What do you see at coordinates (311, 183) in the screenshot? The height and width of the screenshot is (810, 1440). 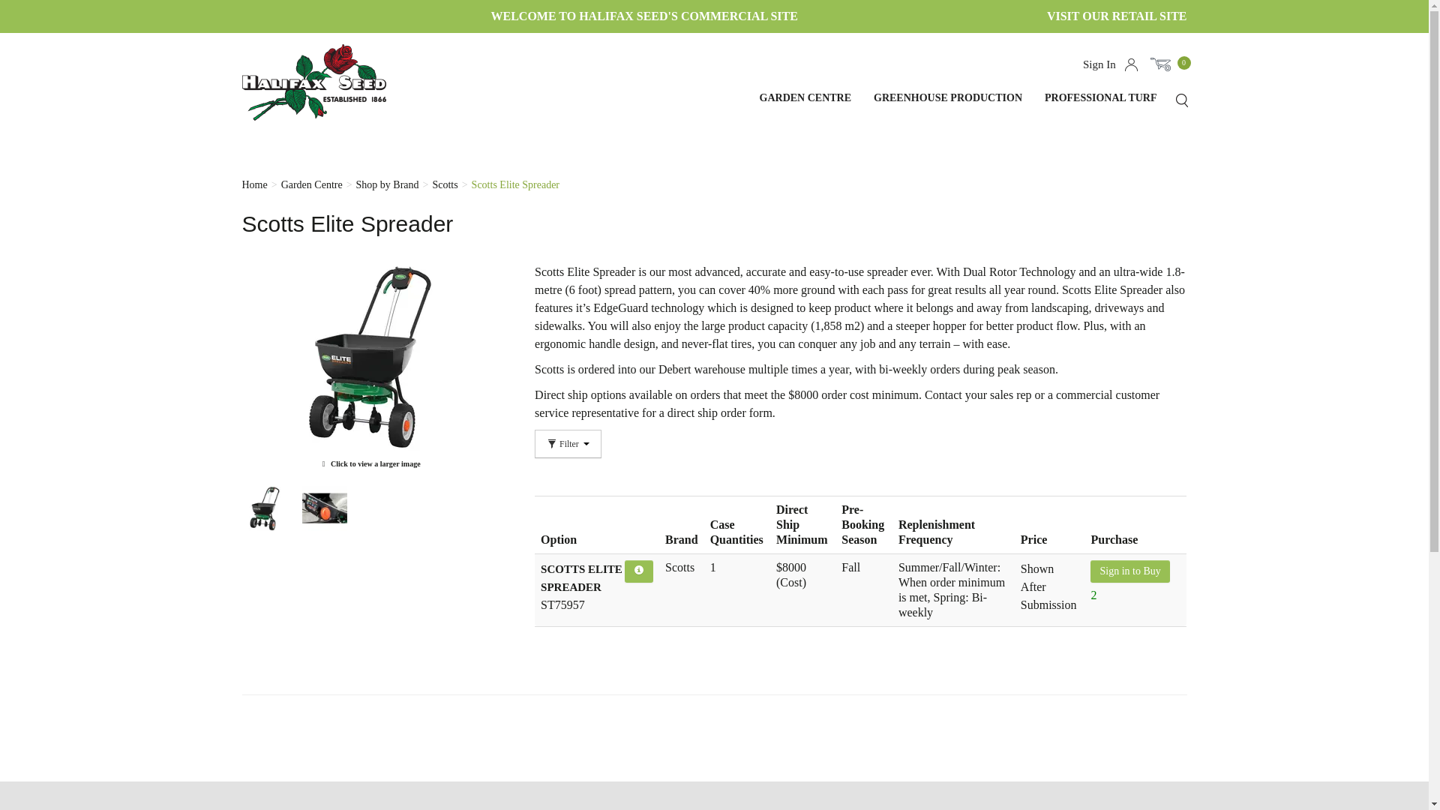 I see `Garden Centre` at bounding box center [311, 183].